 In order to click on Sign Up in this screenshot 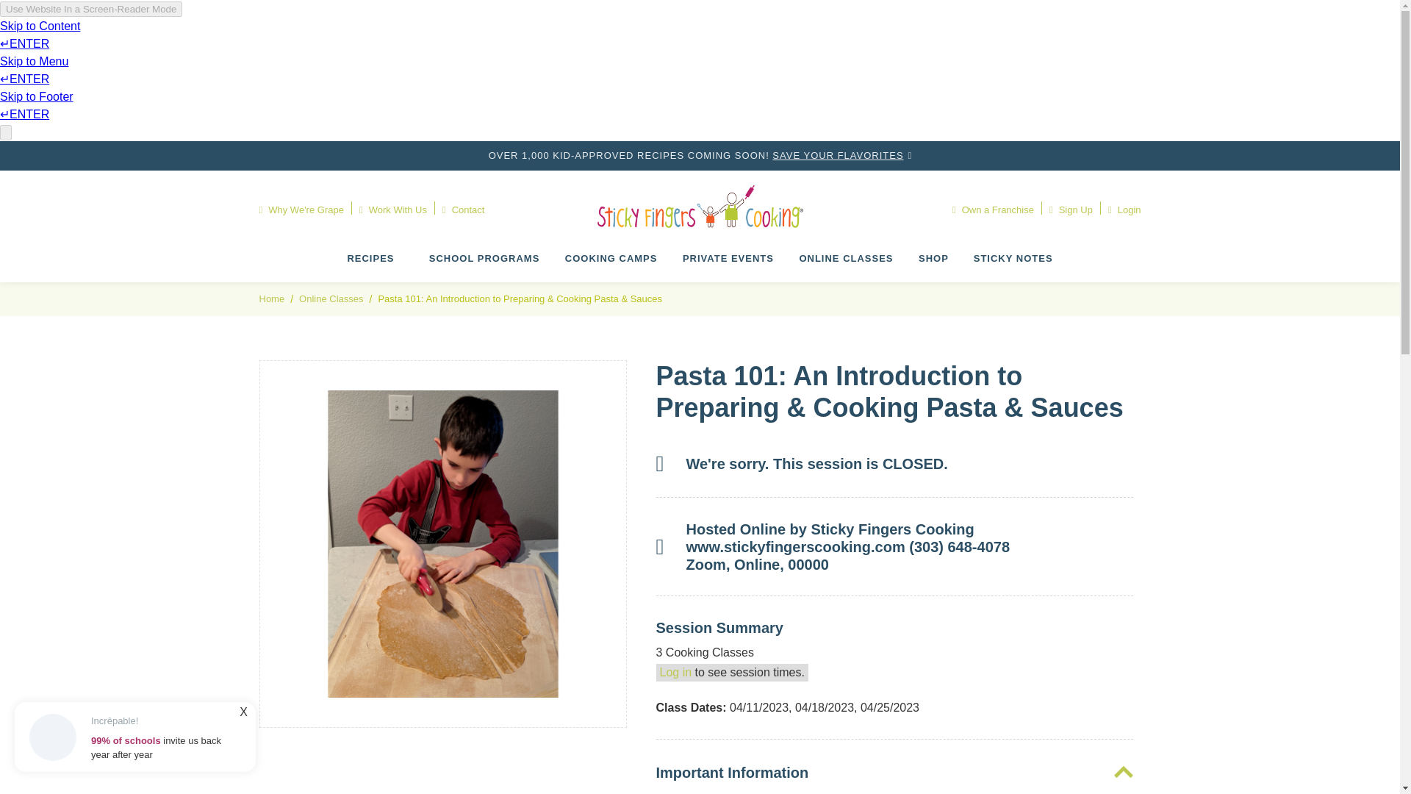, I will do `click(1071, 210)`.